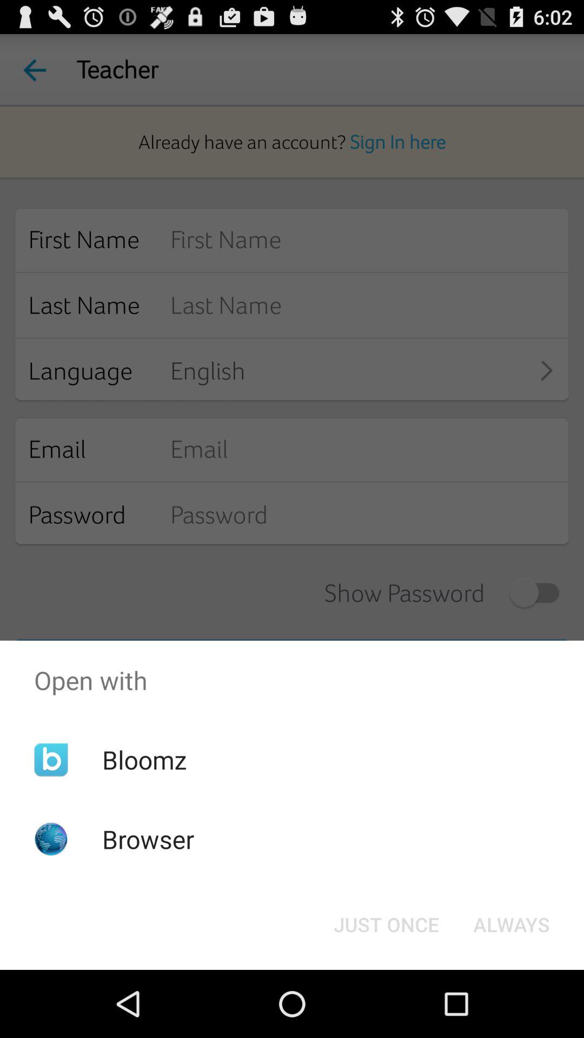 This screenshot has width=584, height=1038. I want to click on tap the item next to the always button, so click(386, 924).